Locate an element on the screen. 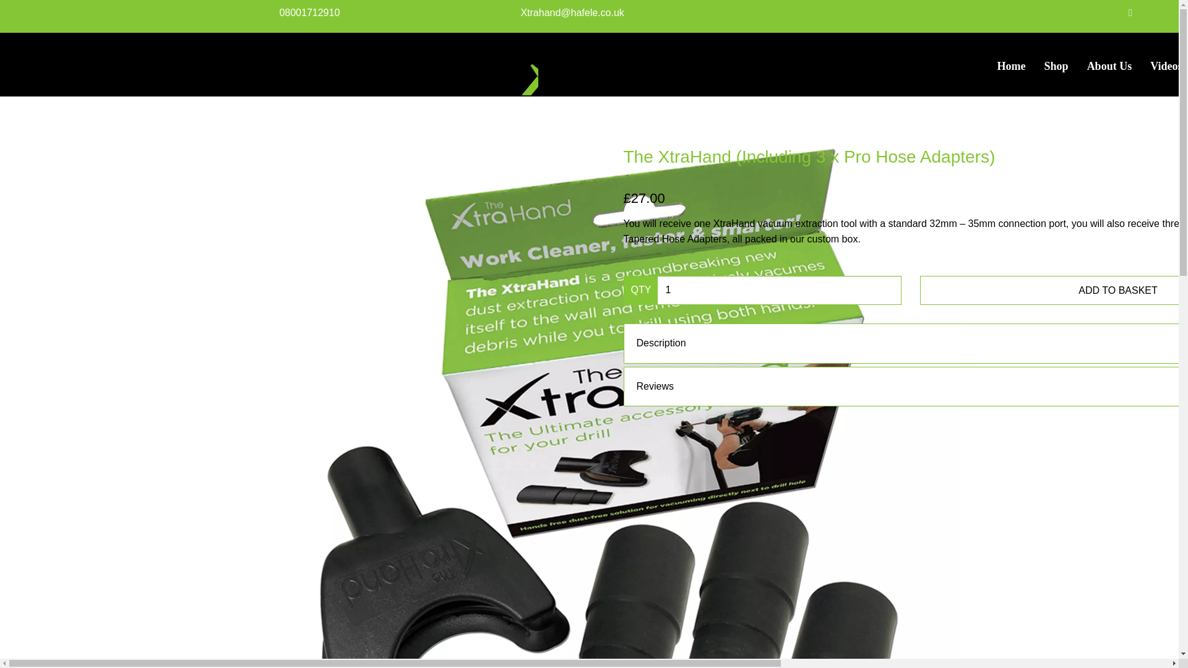 The width and height of the screenshot is (1188, 668). Description is located at coordinates (906, 343).